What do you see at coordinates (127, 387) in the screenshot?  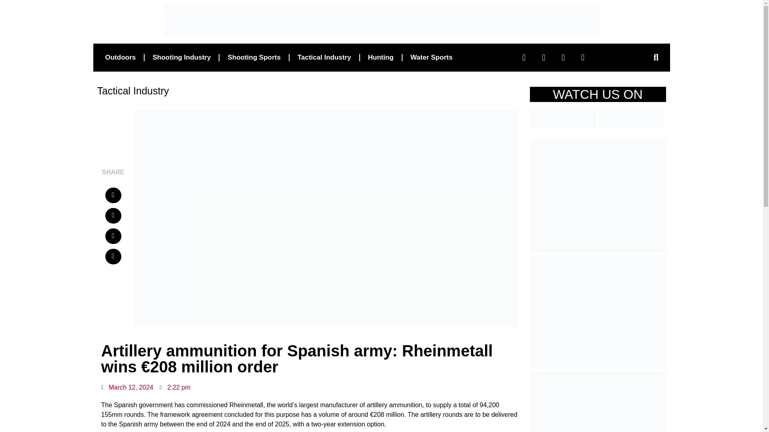 I see `March 12, 2024` at bounding box center [127, 387].